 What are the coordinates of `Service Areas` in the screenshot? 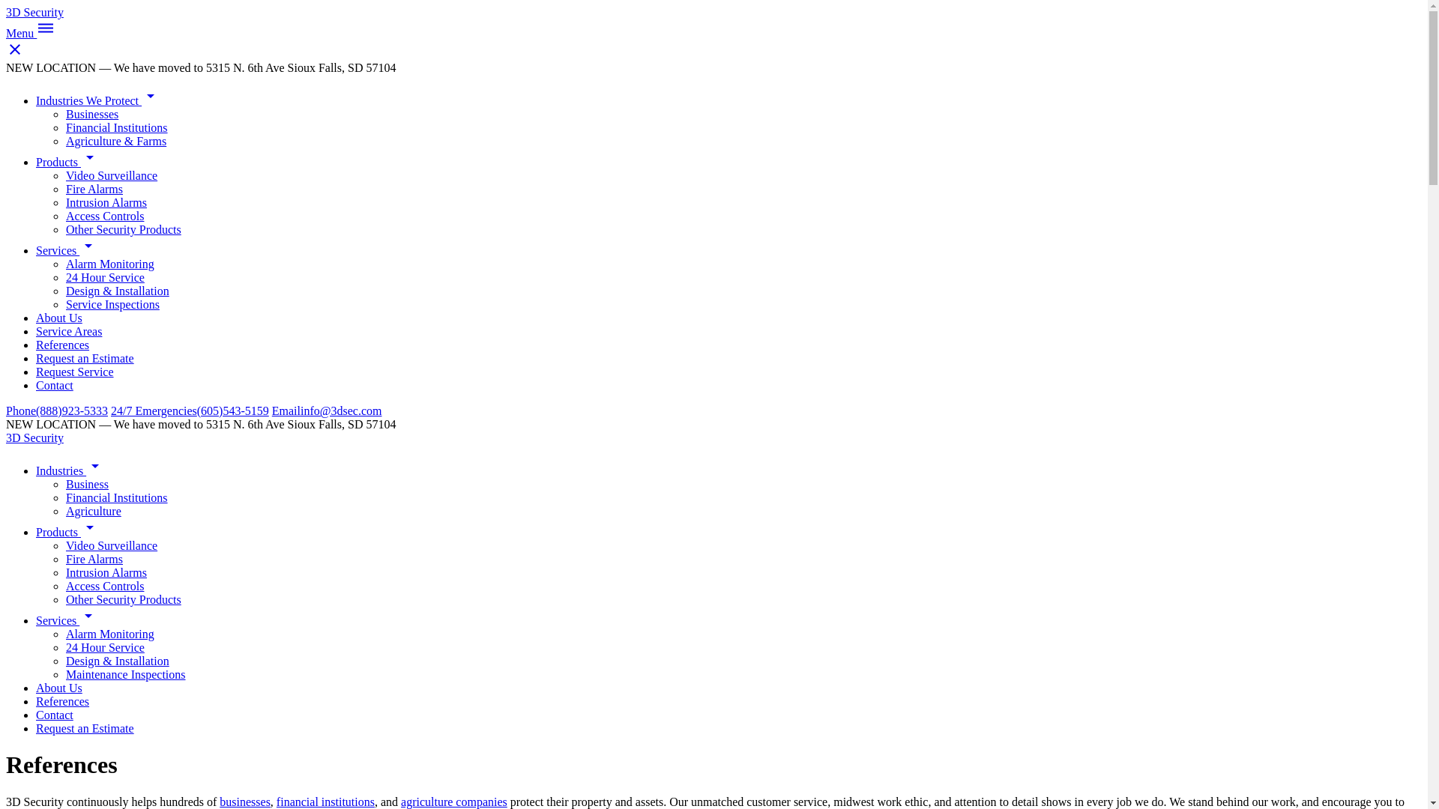 It's located at (69, 331).